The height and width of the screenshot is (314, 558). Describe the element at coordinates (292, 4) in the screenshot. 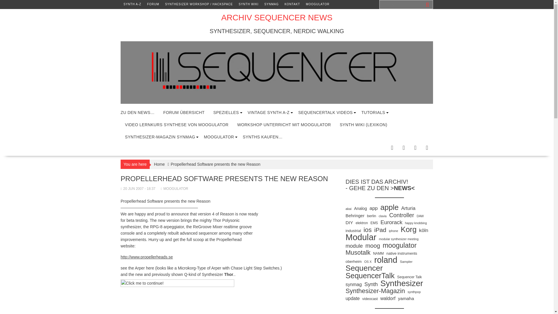

I see `impressum` at that location.